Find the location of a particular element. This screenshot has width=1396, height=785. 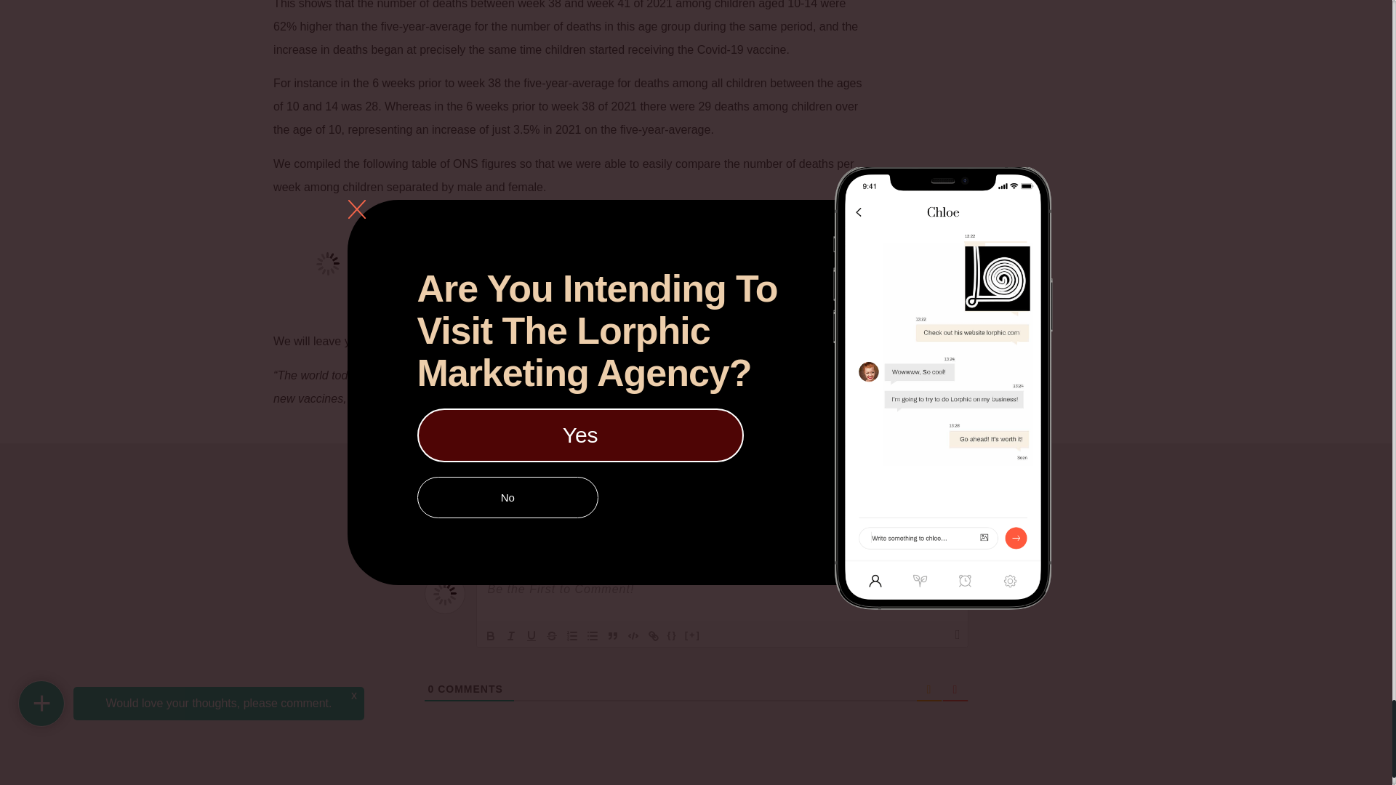

Ordered List is located at coordinates (571, 635).